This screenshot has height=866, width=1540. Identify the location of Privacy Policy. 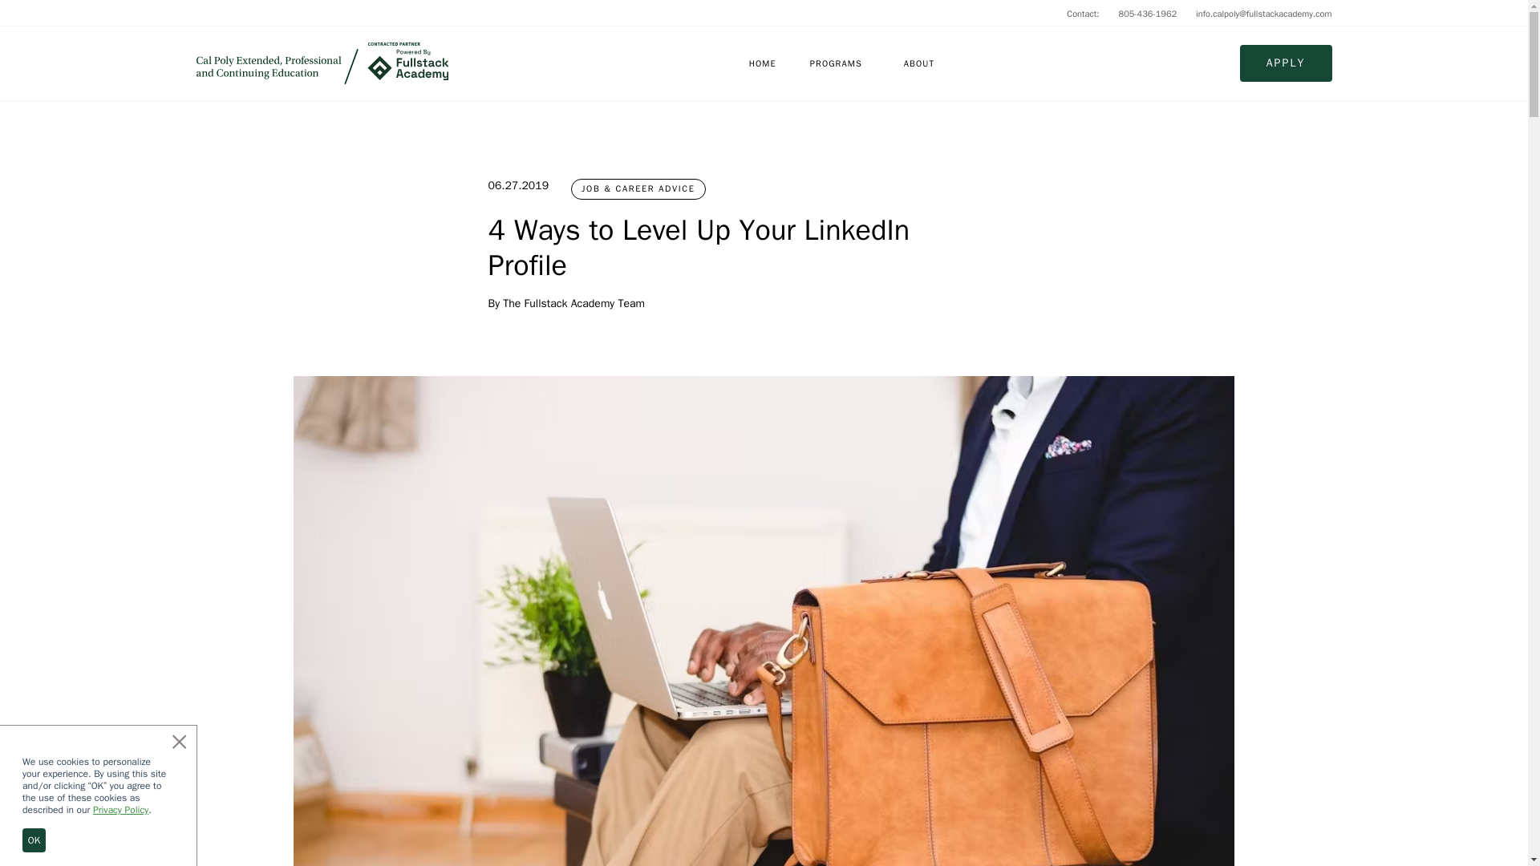
(120, 810).